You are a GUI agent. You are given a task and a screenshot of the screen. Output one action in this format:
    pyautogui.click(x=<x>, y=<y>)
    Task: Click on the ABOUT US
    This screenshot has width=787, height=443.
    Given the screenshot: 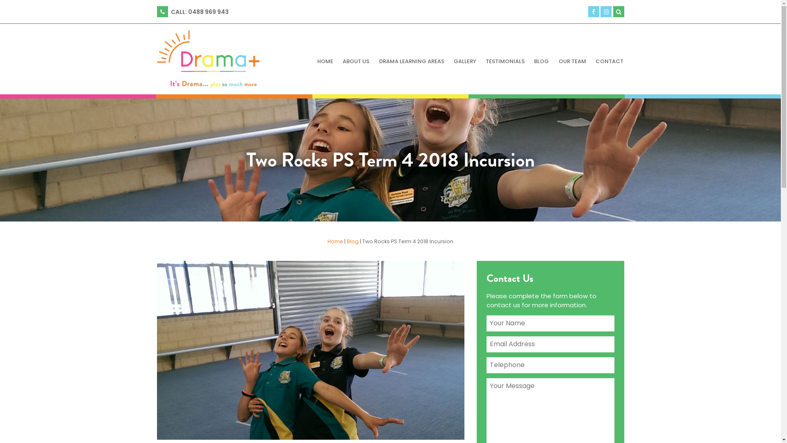 What is the action you would take?
    pyautogui.click(x=356, y=62)
    